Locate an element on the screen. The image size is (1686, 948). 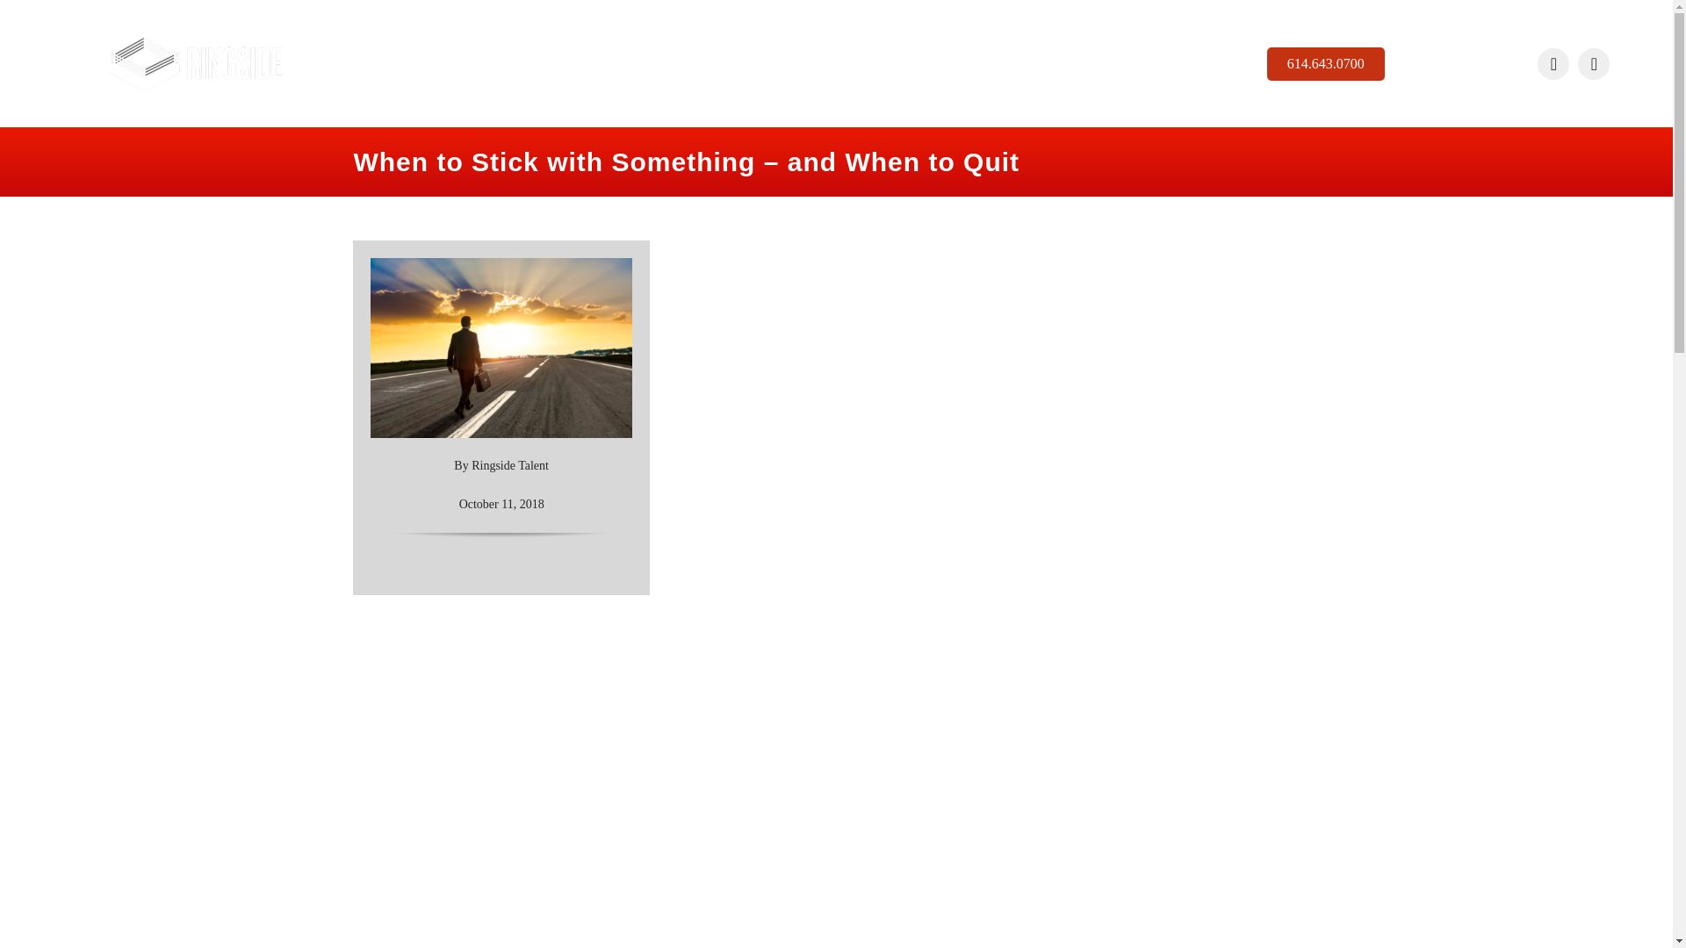
614.643.0700 is located at coordinates (1326, 63).